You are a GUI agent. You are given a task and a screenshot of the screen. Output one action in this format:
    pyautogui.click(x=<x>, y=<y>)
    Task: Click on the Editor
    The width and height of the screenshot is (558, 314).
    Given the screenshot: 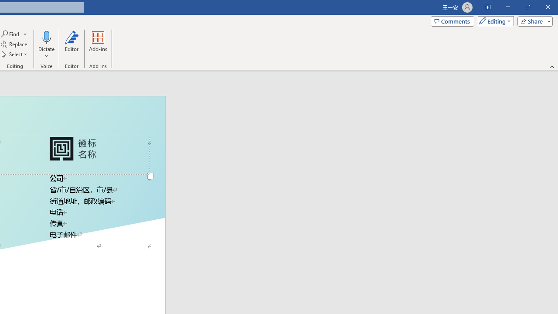 What is the action you would take?
    pyautogui.click(x=71, y=44)
    